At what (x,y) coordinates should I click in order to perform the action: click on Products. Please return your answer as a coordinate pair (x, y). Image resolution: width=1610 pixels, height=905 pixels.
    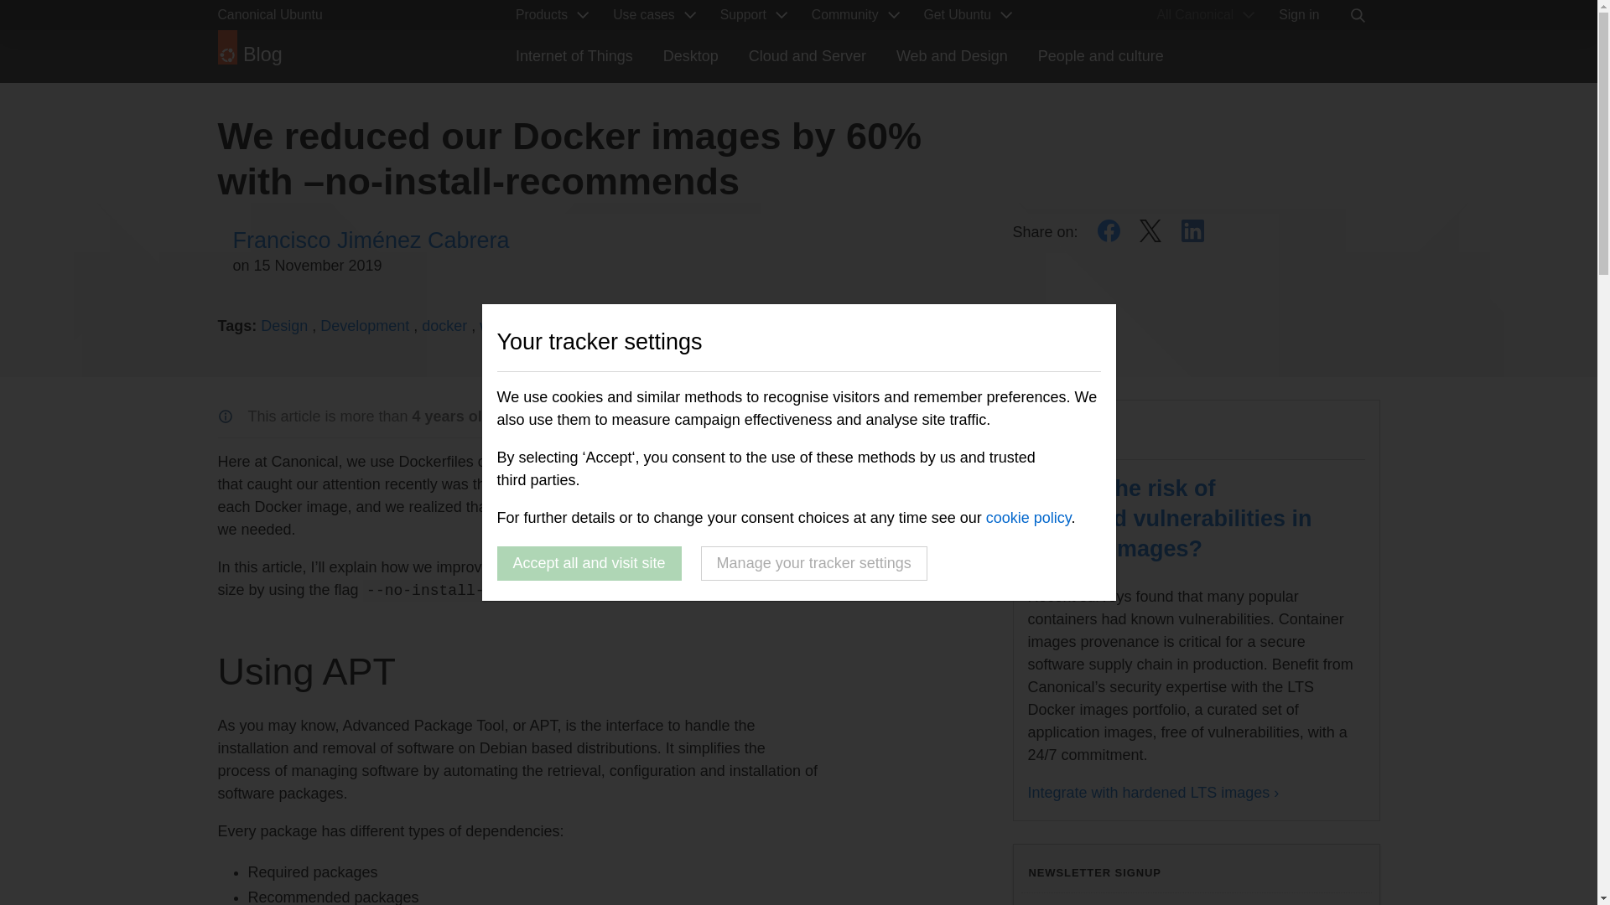
    Looking at the image, I should click on (548, 15).